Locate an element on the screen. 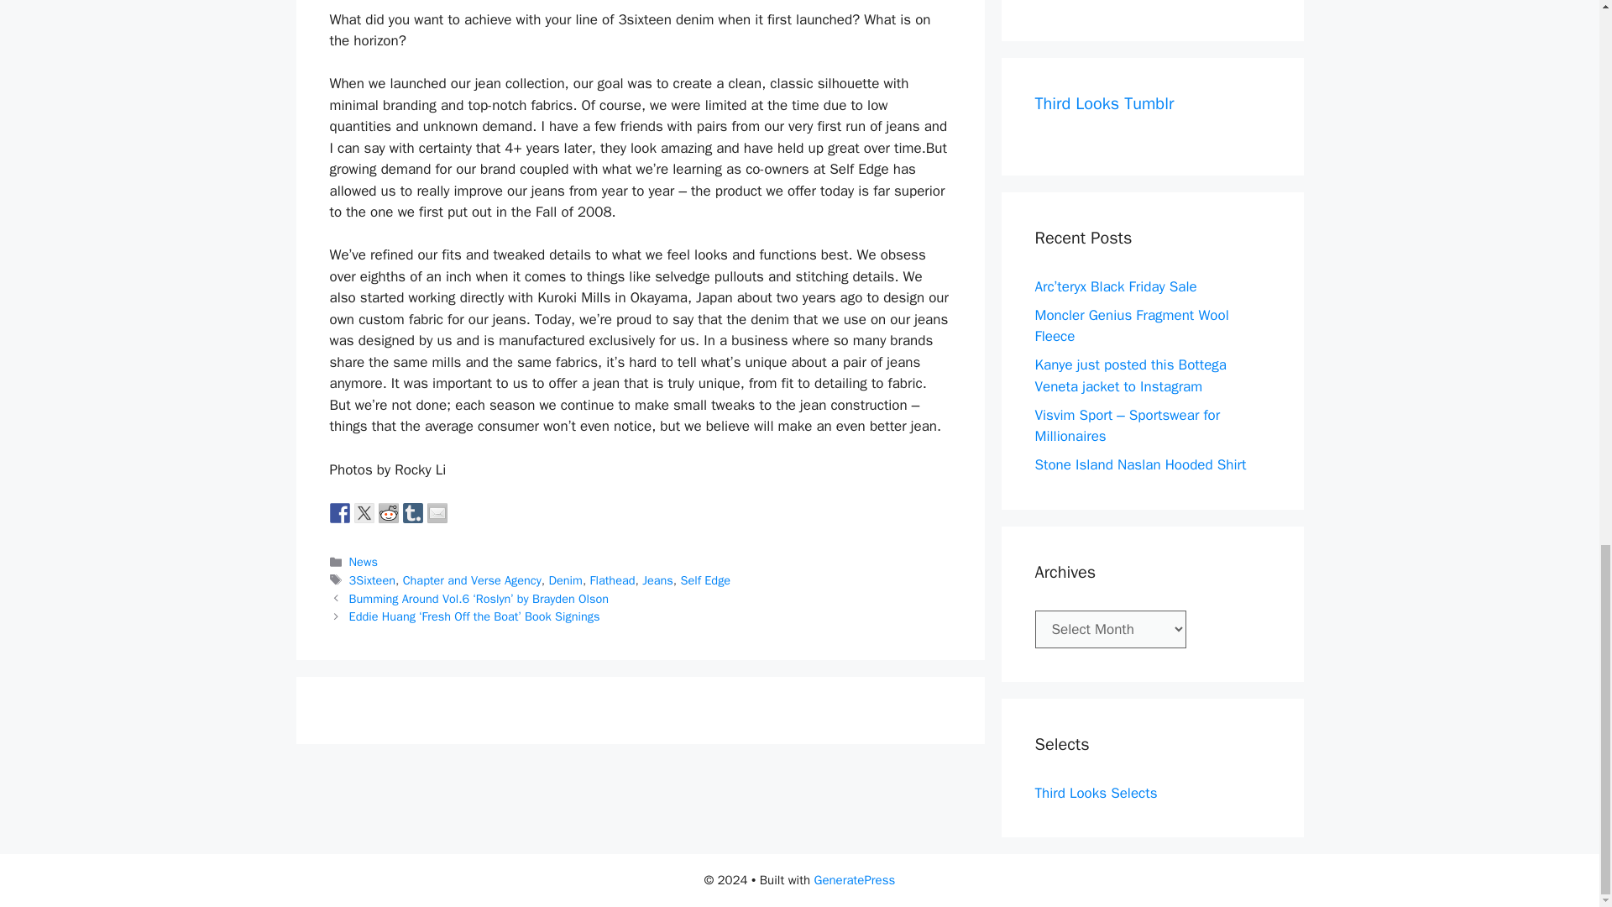 The width and height of the screenshot is (1612, 907). Share on Twitter is located at coordinates (364, 513).